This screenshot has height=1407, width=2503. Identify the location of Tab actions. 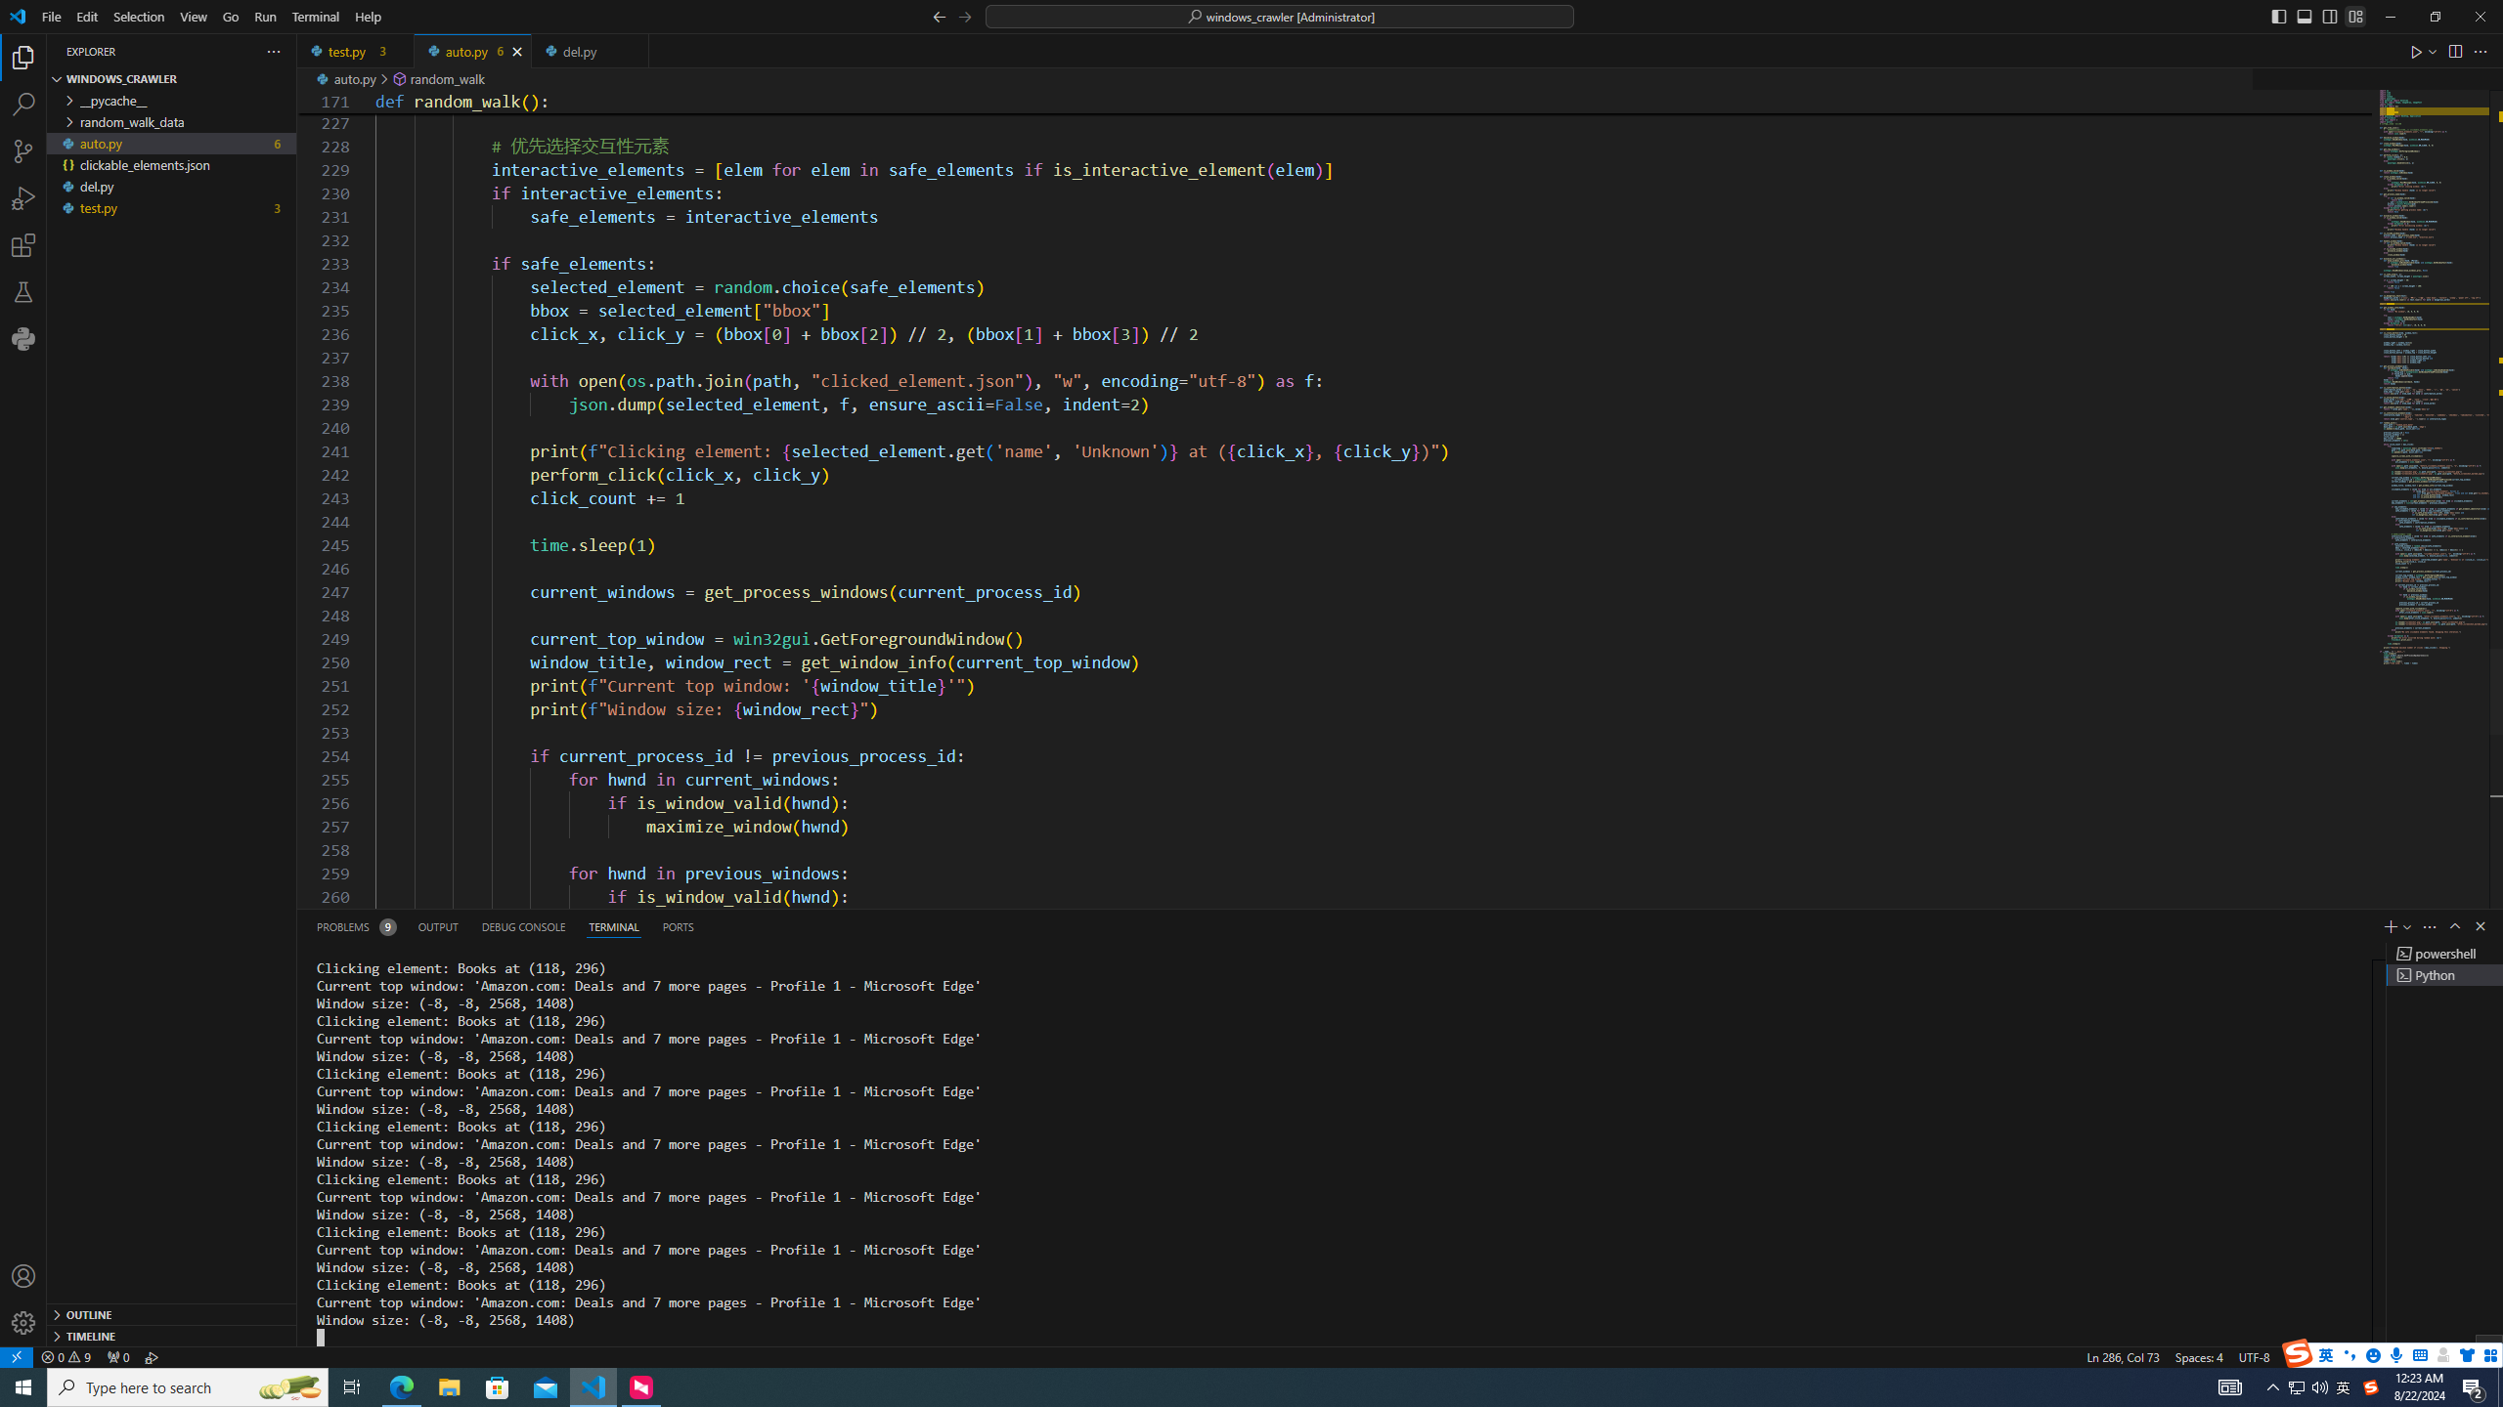
(634, 51).